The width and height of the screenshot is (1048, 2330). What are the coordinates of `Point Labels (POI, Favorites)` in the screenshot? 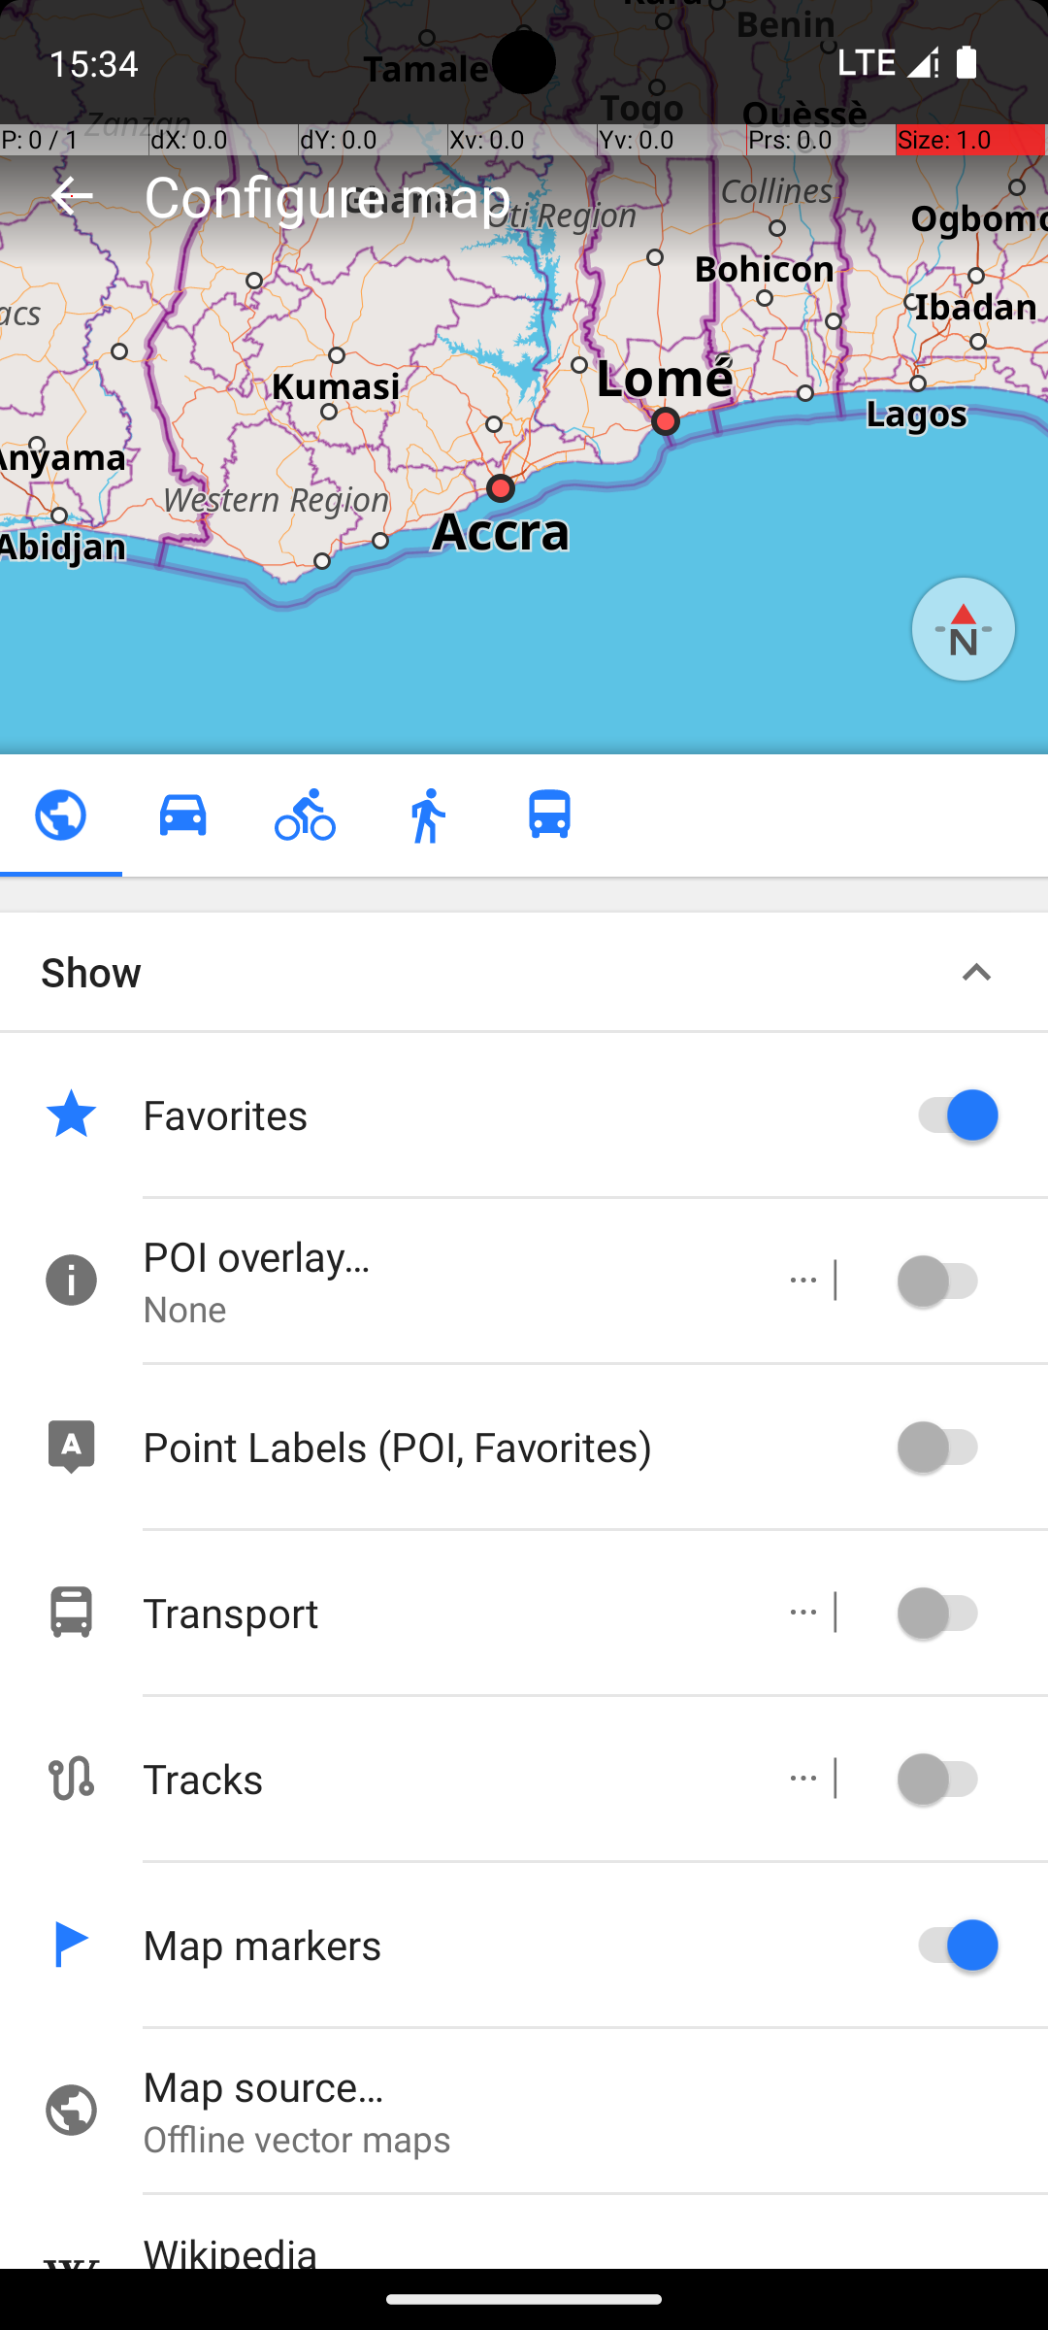 It's located at (514, 1446).